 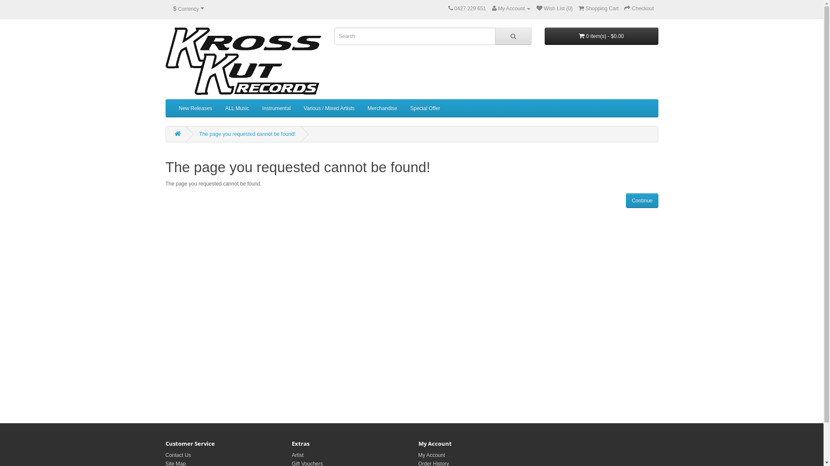 What do you see at coordinates (382, 108) in the screenshot?
I see `Merchandise` at bounding box center [382, 108].